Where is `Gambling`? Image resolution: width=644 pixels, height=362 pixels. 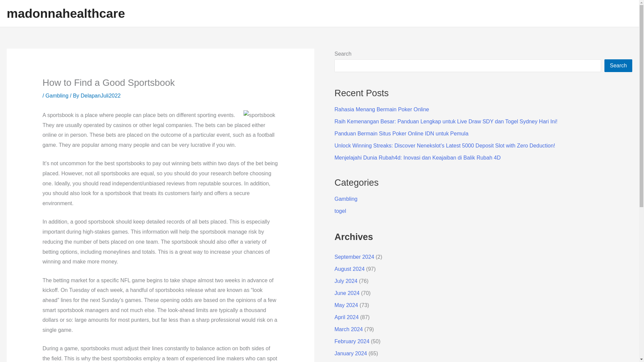
Gambling is located at coordinates (57, 95).